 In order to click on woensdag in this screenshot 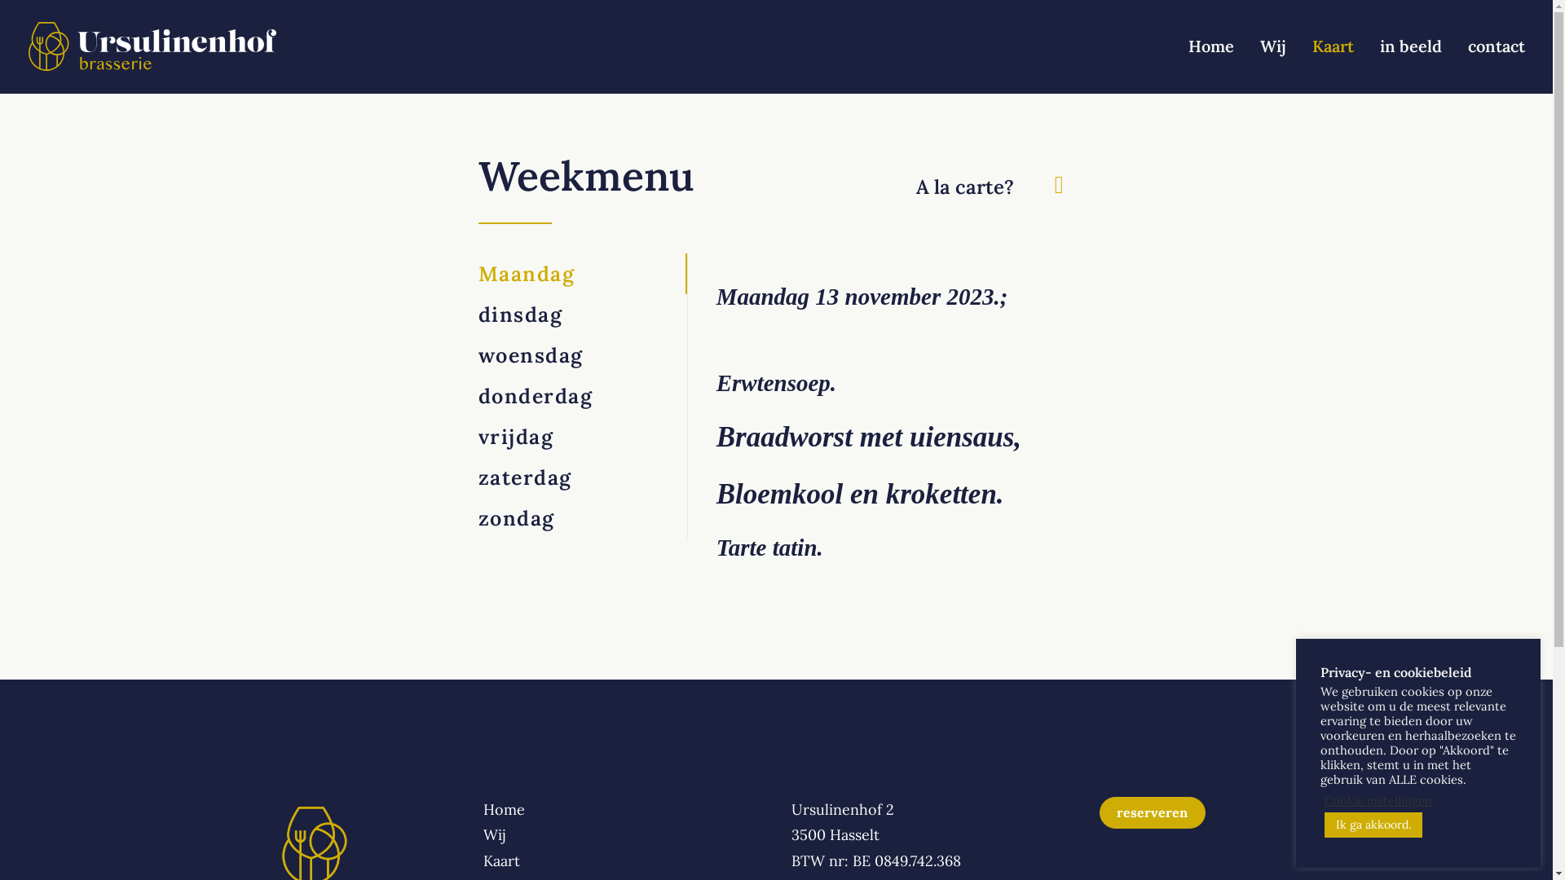, I will do `click(582, 355)`.